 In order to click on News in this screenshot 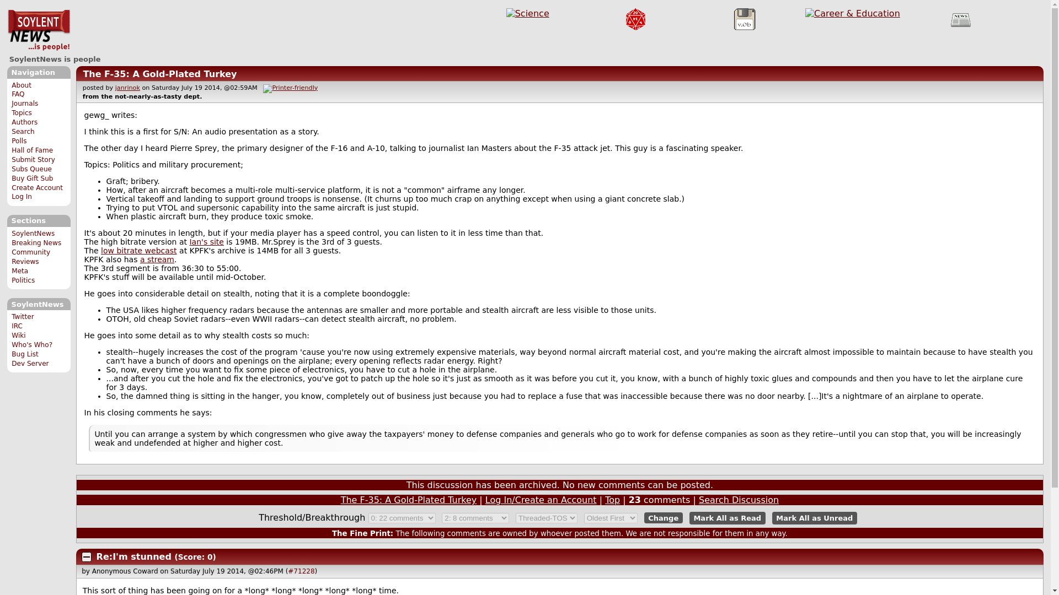, I will do `click(961, 19)`.